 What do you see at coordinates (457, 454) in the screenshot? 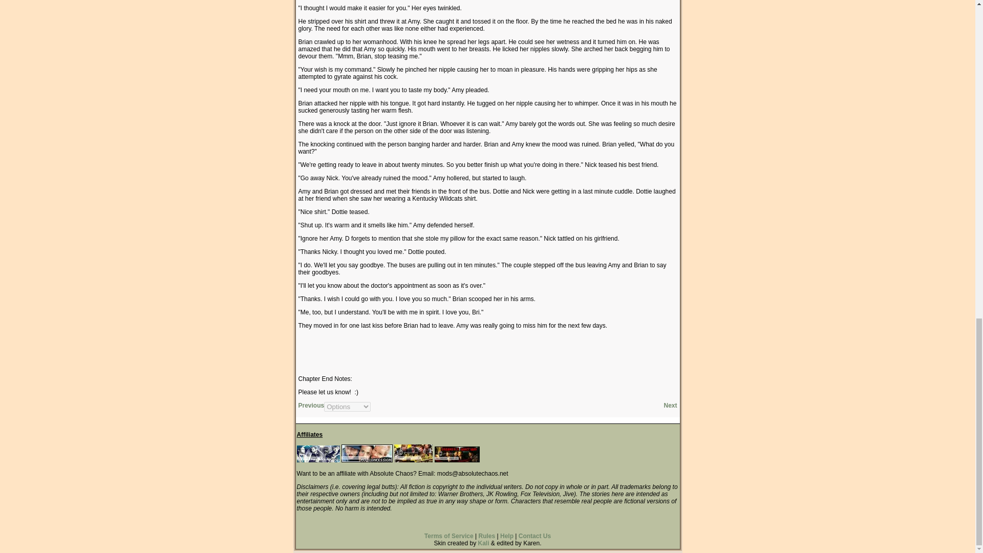
I see `Dreamer's Sanctuary` at bounding box center [457, 454].